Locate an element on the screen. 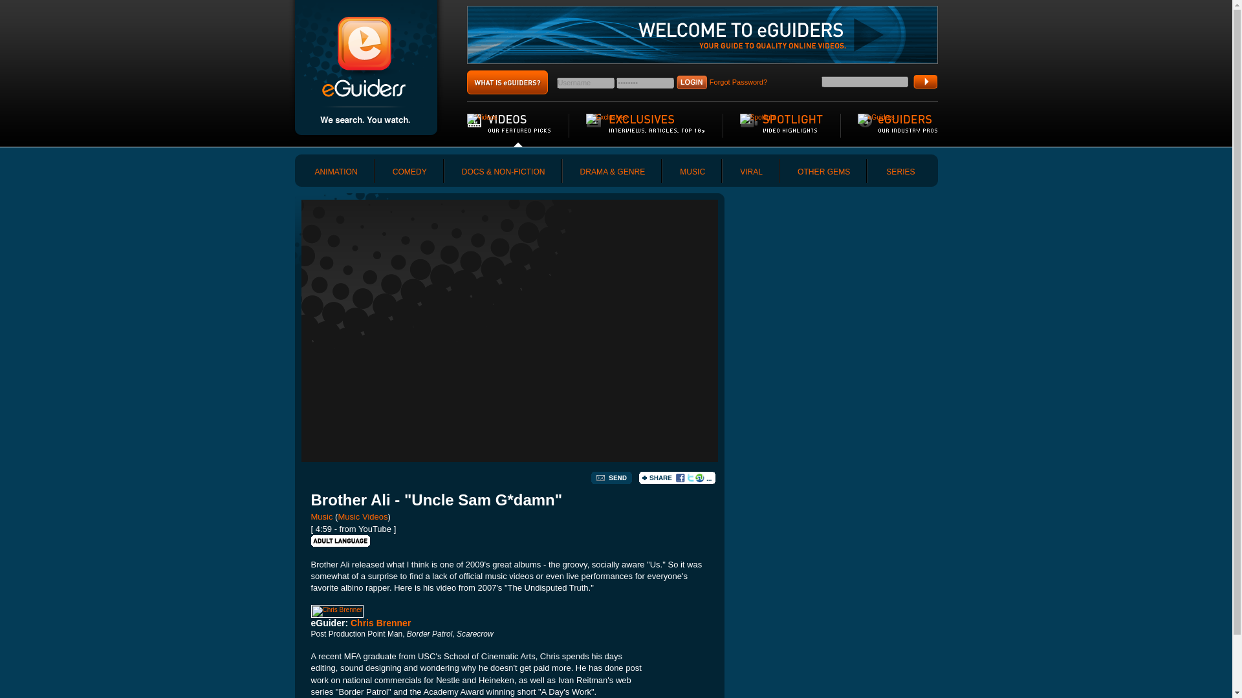 This screenshot has height=698, width=1242. Submit is located at coordinates (925, 81).